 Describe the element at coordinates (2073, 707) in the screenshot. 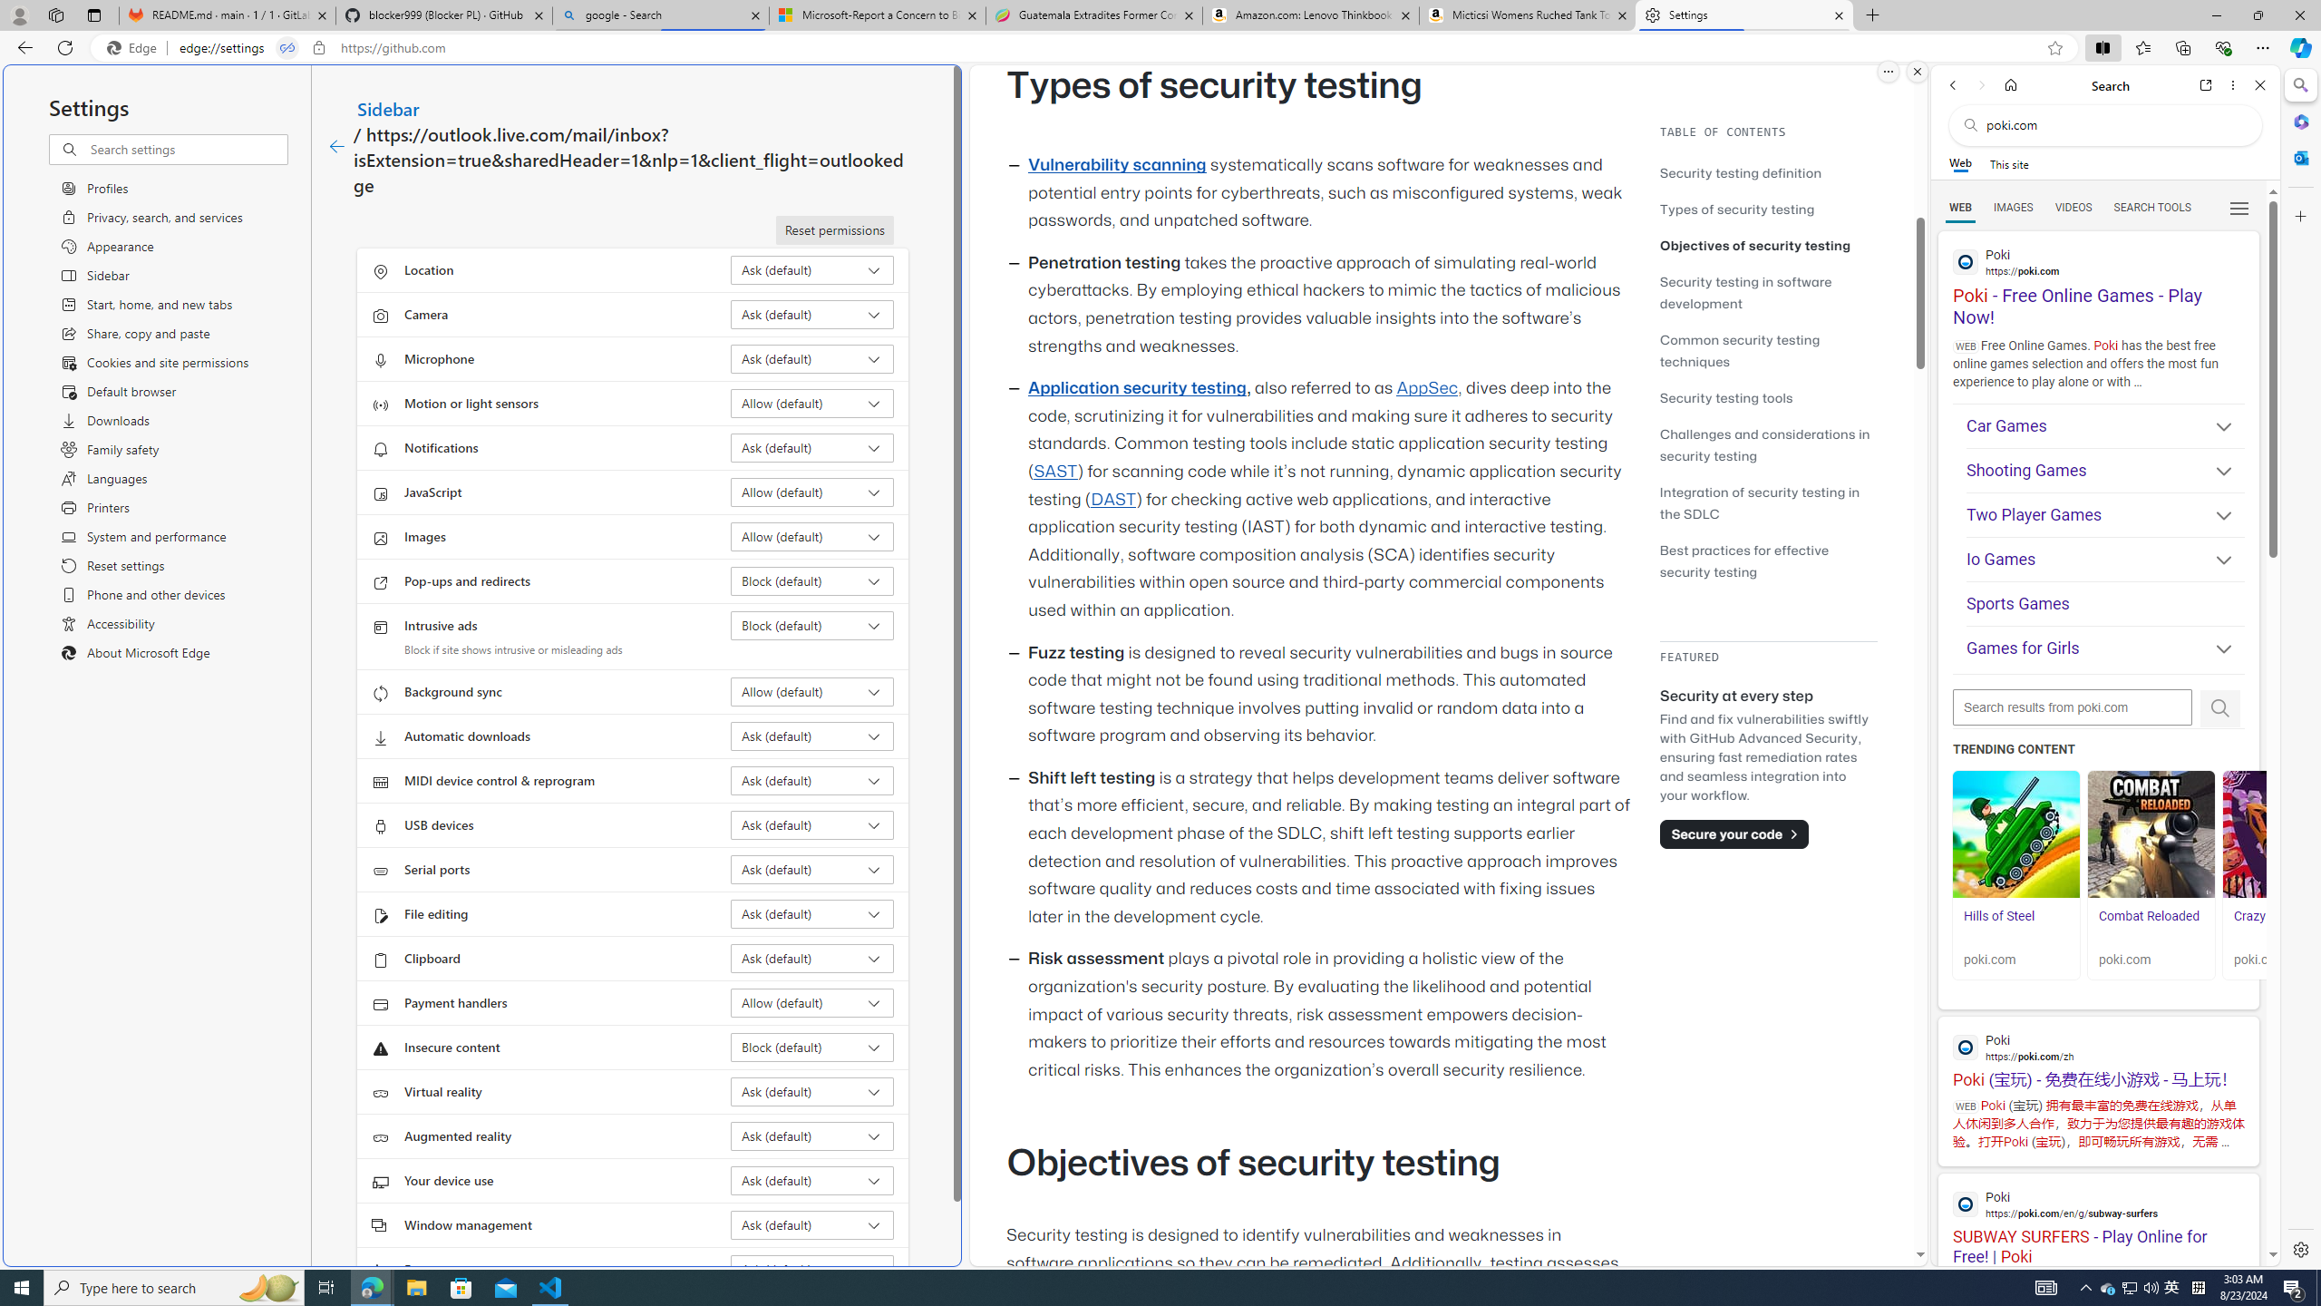

I see `Search results from poki.com` at that location.